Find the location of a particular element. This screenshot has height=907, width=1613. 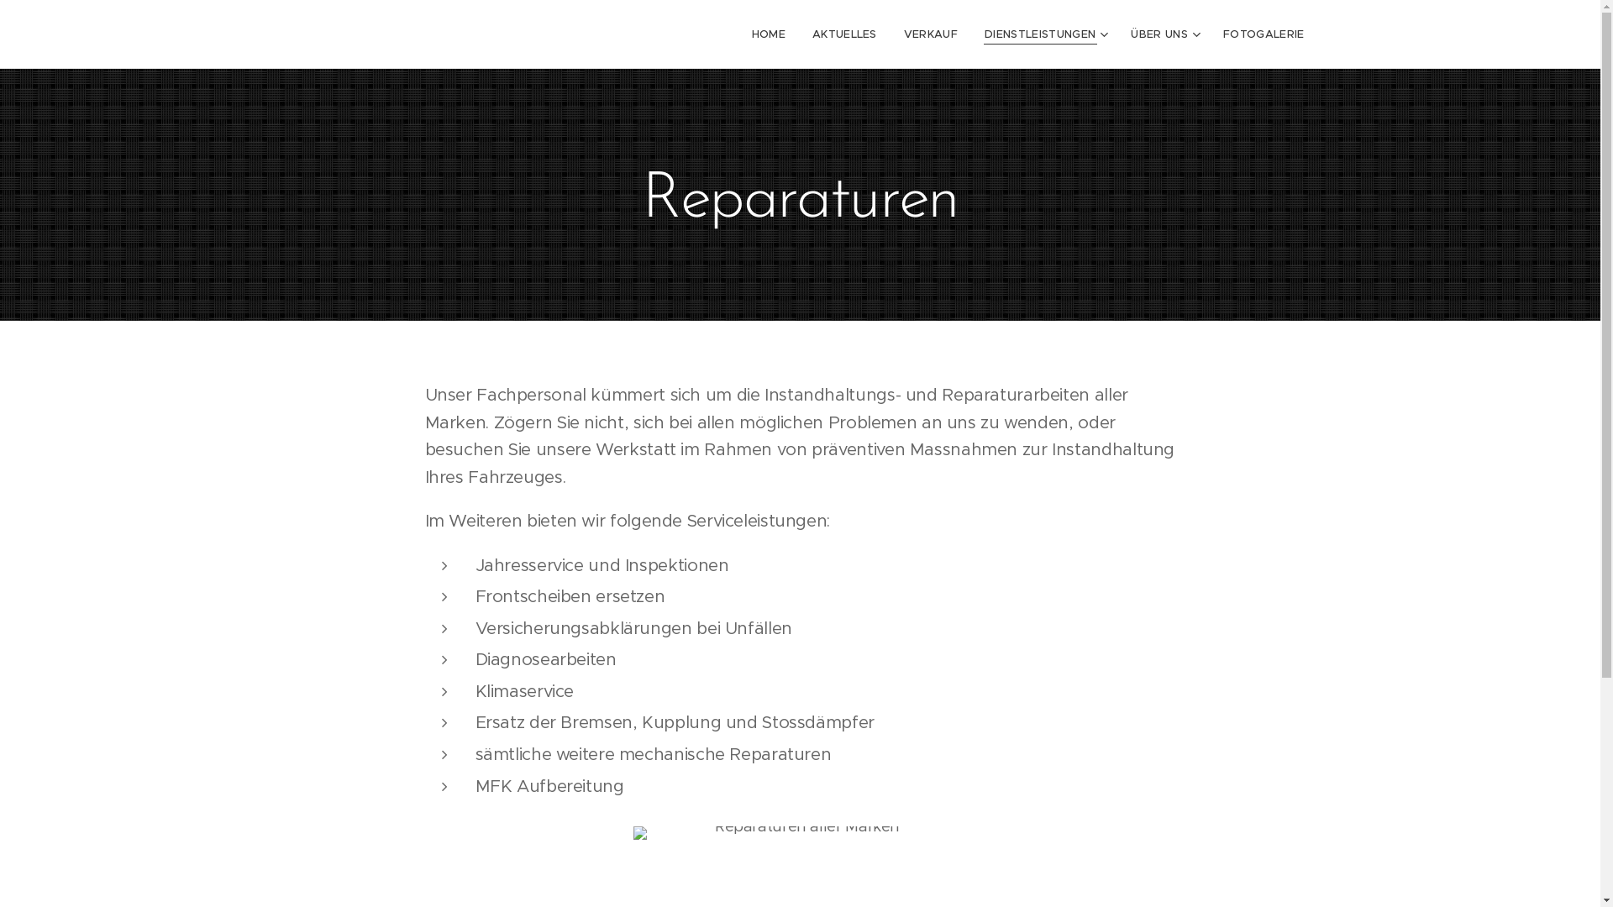

VERKAUF is located at coordinates (931, 34).